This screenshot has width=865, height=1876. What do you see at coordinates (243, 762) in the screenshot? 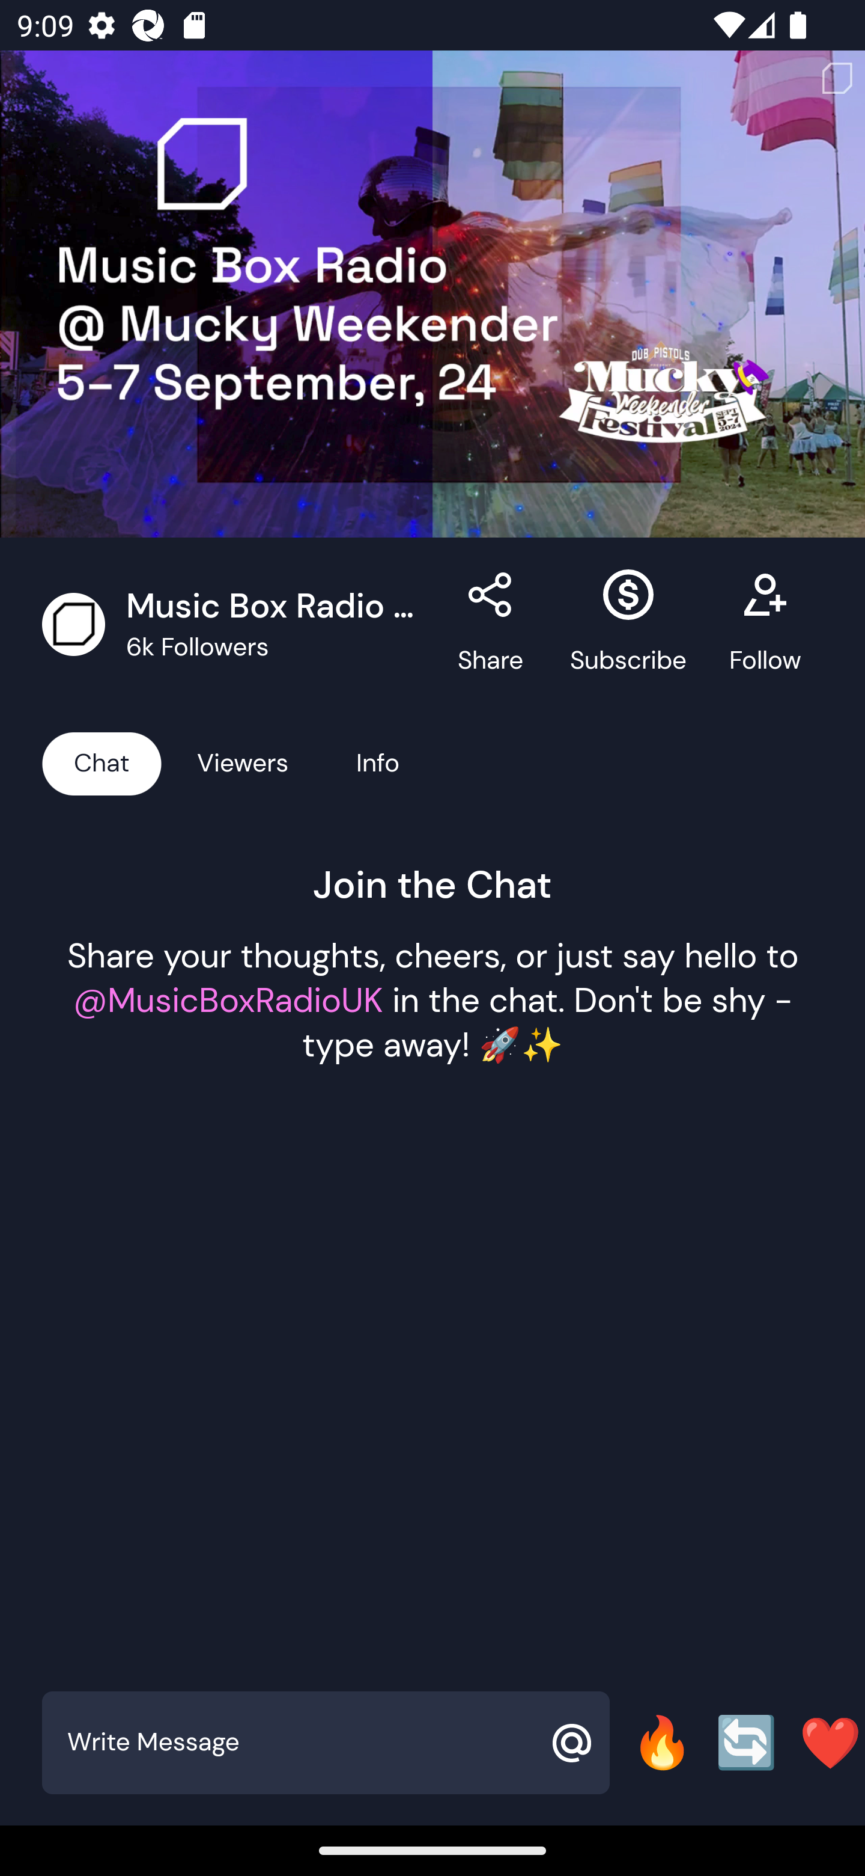
I see `Viewers` at bounding box center [243, 762].